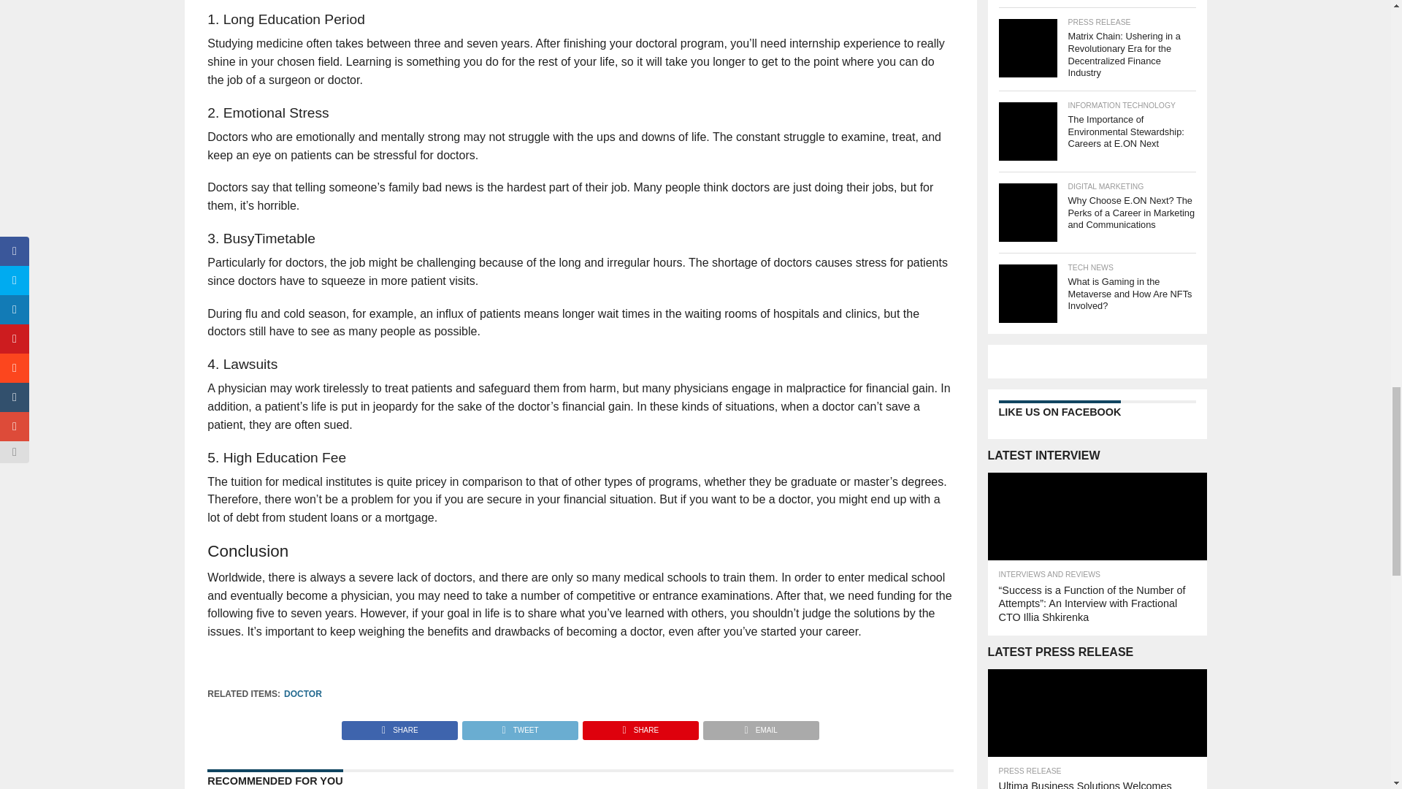 This screenshot has width=1402, height=789. What do you see at coordinates (400, 726) in the screenshot?
I see `Share on Facebook` at bounding box center [400, 726].